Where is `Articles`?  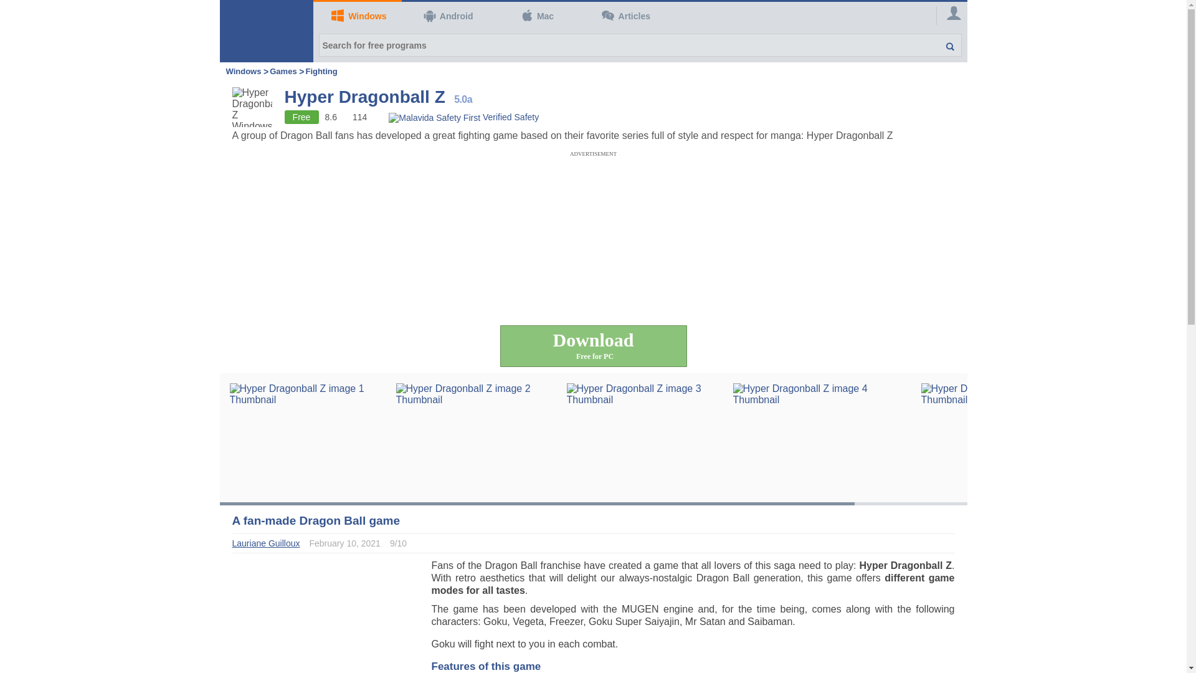
Articles is located at coordinates (624, 16).